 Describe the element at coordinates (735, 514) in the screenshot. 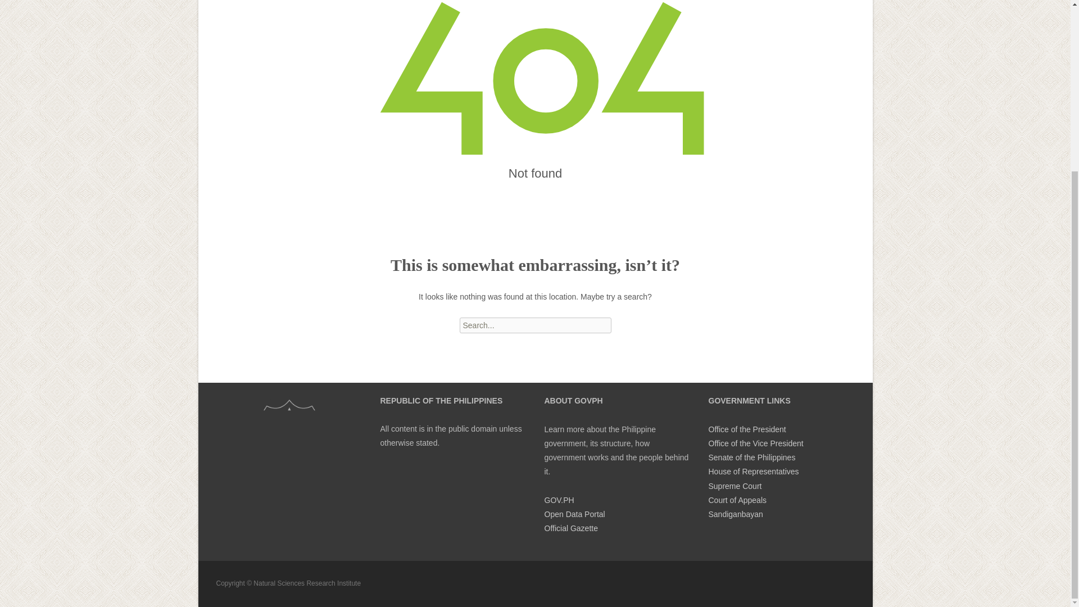

I see `Sandiganbayan` at that location.